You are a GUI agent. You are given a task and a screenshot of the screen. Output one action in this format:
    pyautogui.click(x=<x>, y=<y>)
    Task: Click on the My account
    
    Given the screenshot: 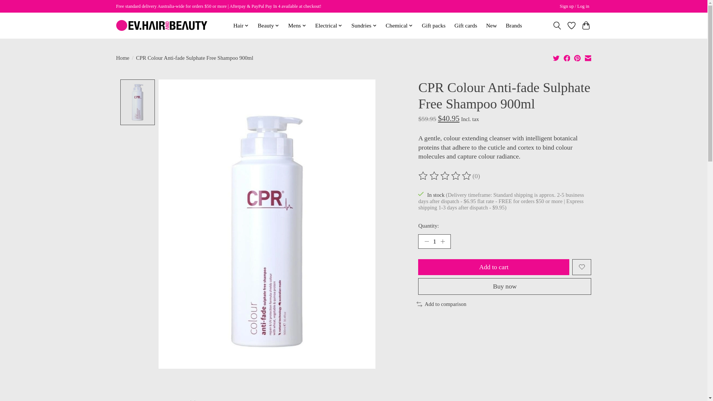 What is the action you would take?
    pyautogui.click(x=574, y=7)
    